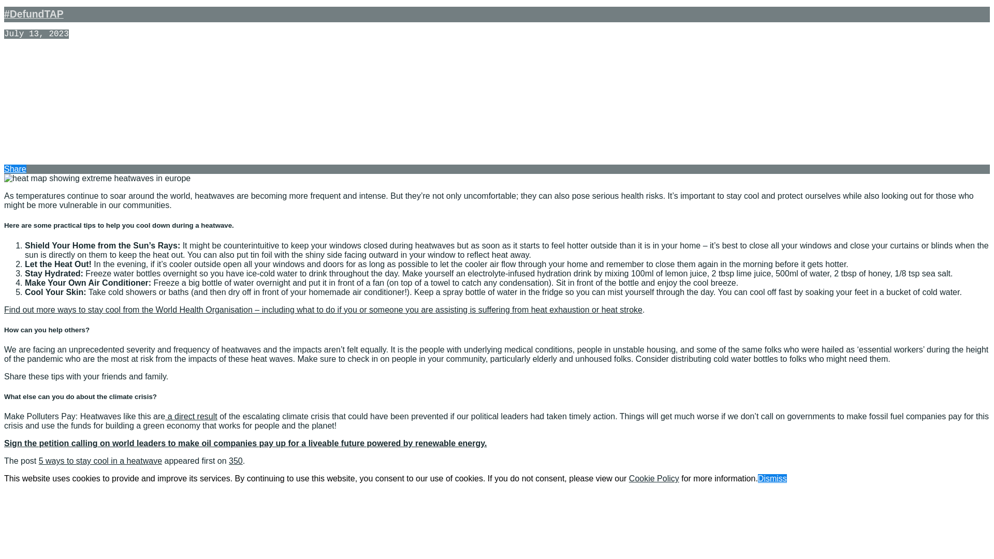 This screenshot has width=994, height=559. I want to click on 5 ways to stay cool in a heatwave, so click(100, 461).